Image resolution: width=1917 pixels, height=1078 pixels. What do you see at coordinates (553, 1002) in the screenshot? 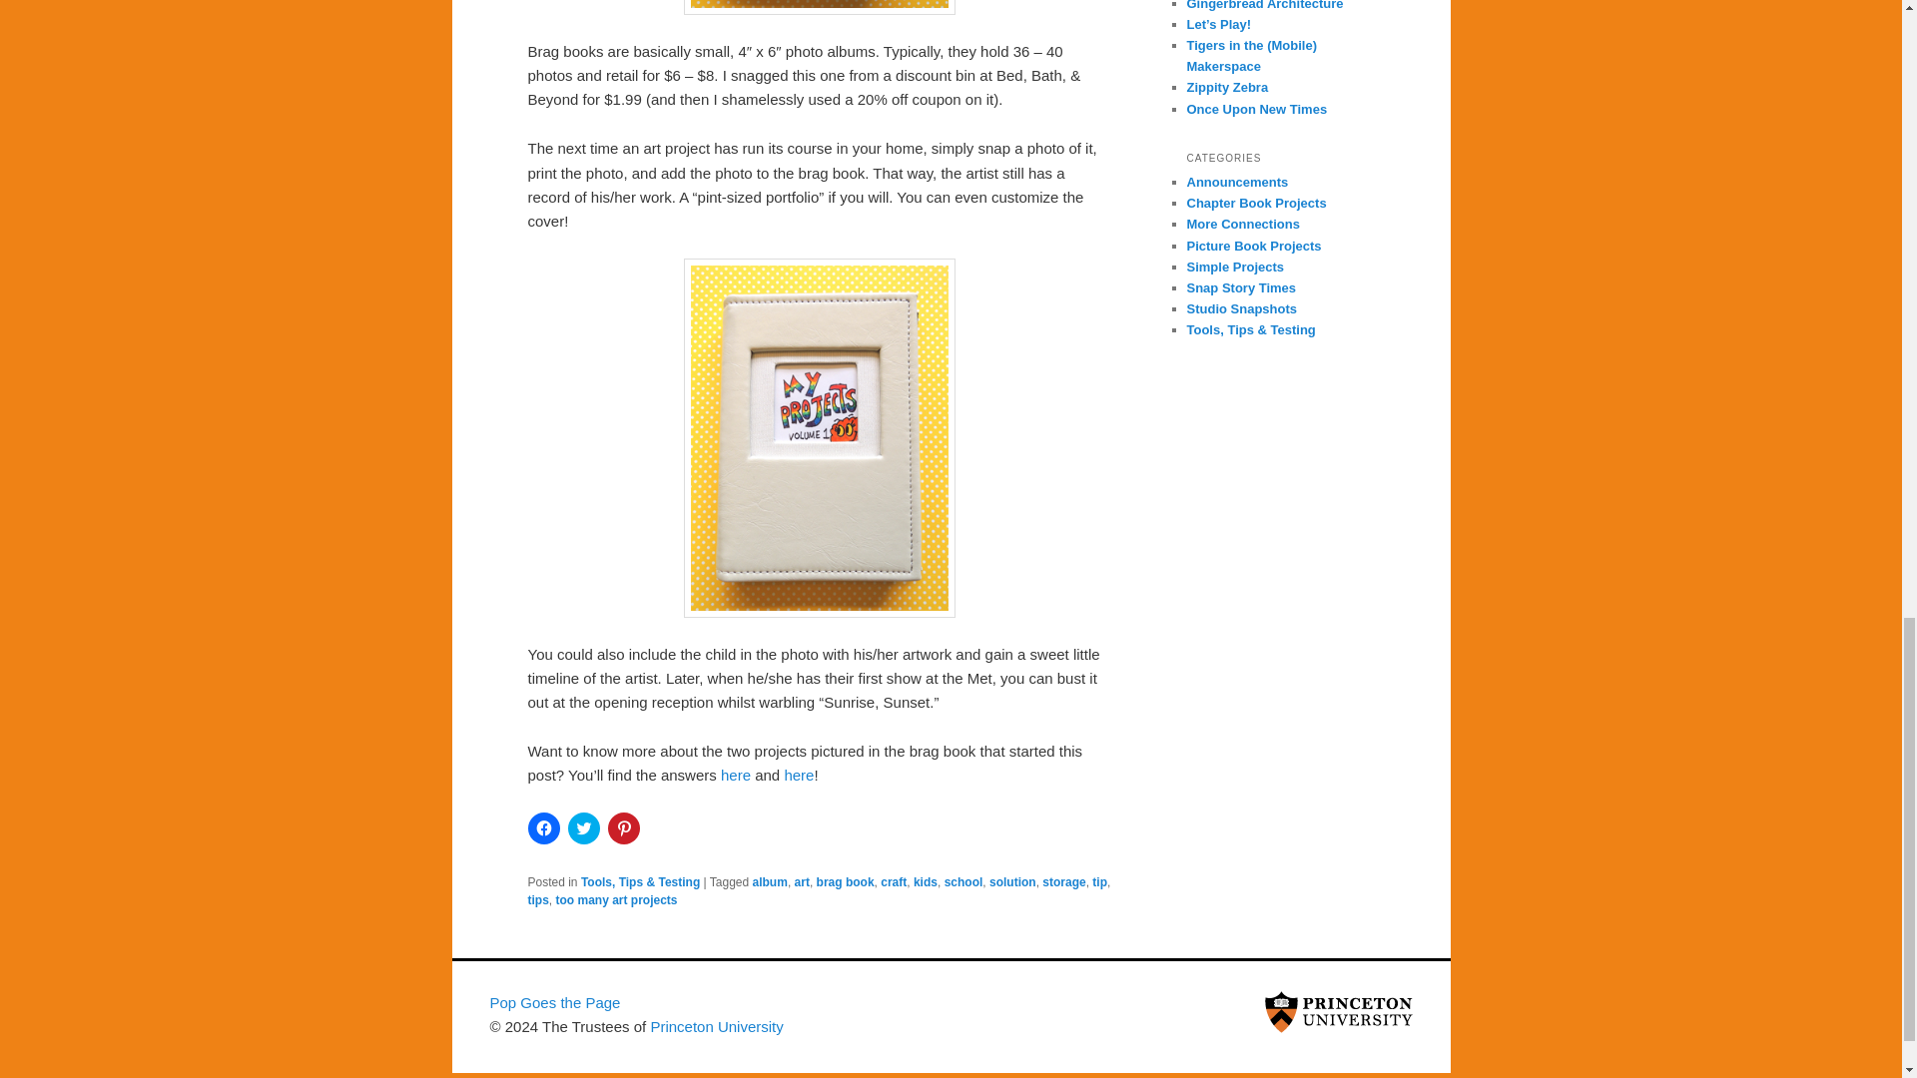
I see `Pop Goes the Page` at bounding box center [553, 1002].